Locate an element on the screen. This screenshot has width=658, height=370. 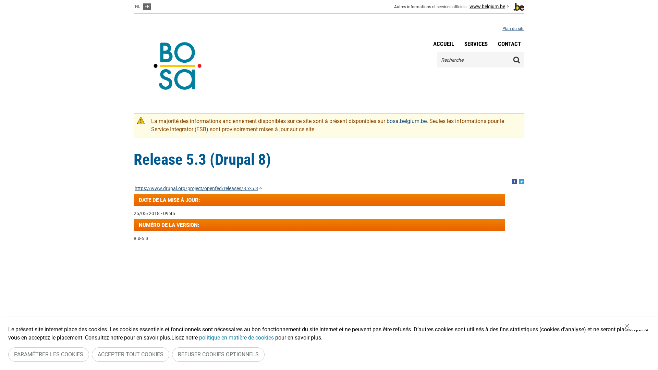
Conditions d'utilisation is located at coordinates (271, 362).